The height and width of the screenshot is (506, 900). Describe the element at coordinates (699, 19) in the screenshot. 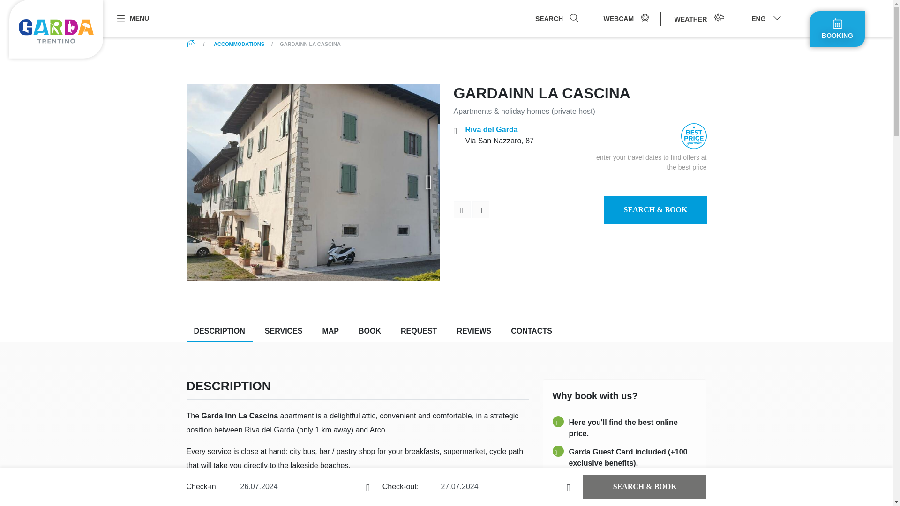

I see `WEATHER` at that location.